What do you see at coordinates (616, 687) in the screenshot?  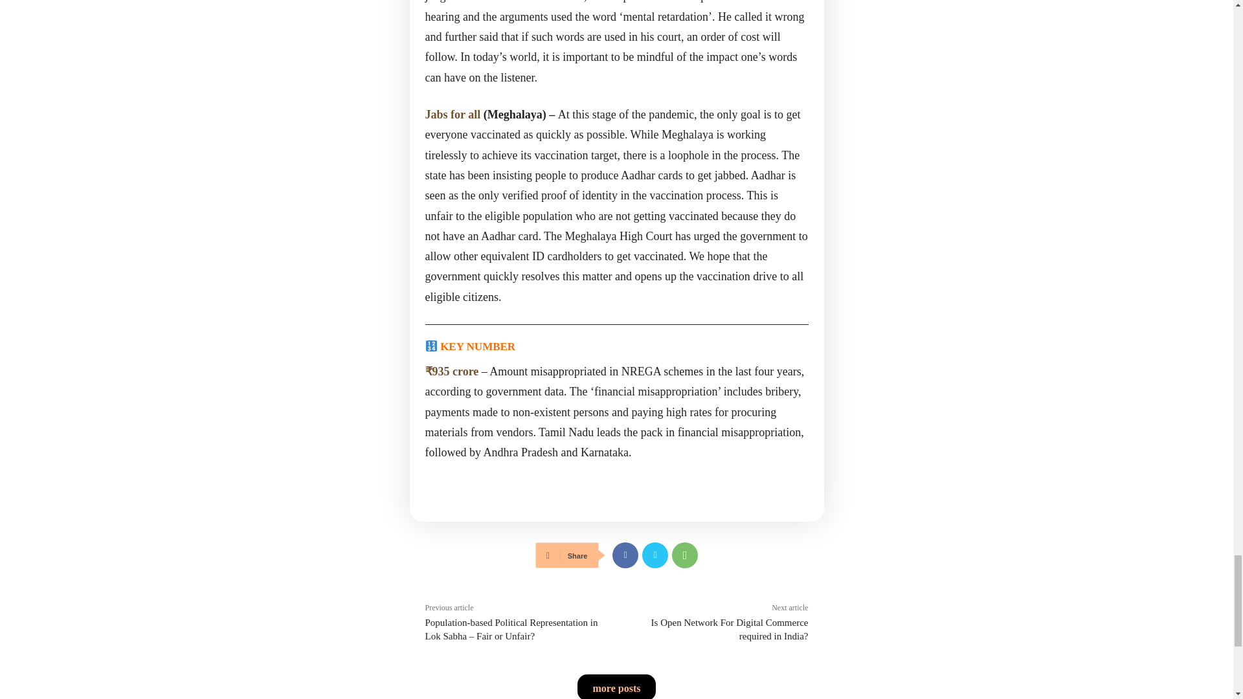 I see `more posts` at bounding box center [616, 687].